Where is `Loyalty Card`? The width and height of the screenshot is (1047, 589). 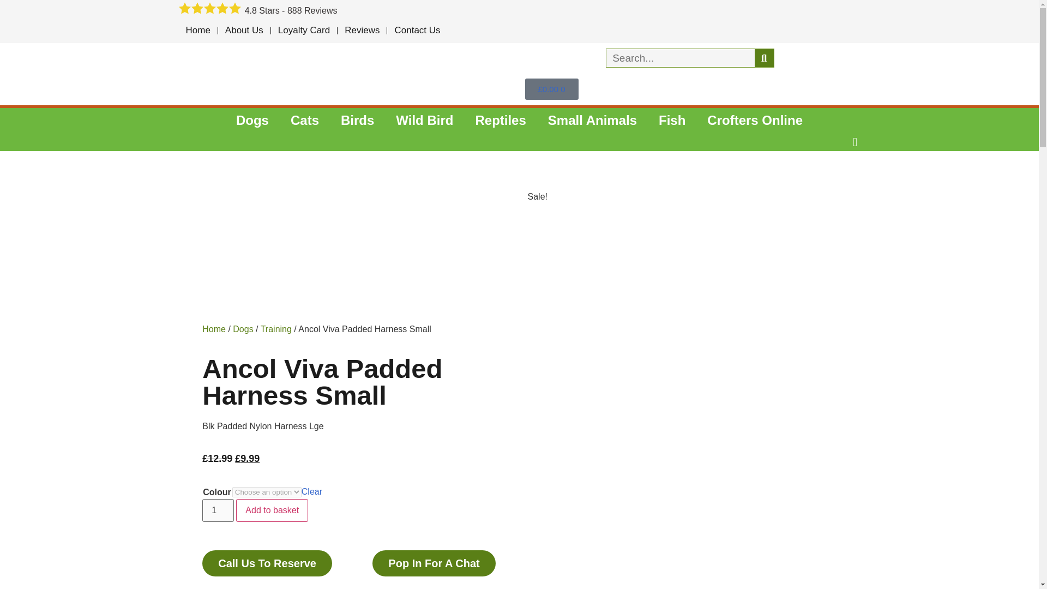
Loyalty Card is located at coordinates (304, 31).